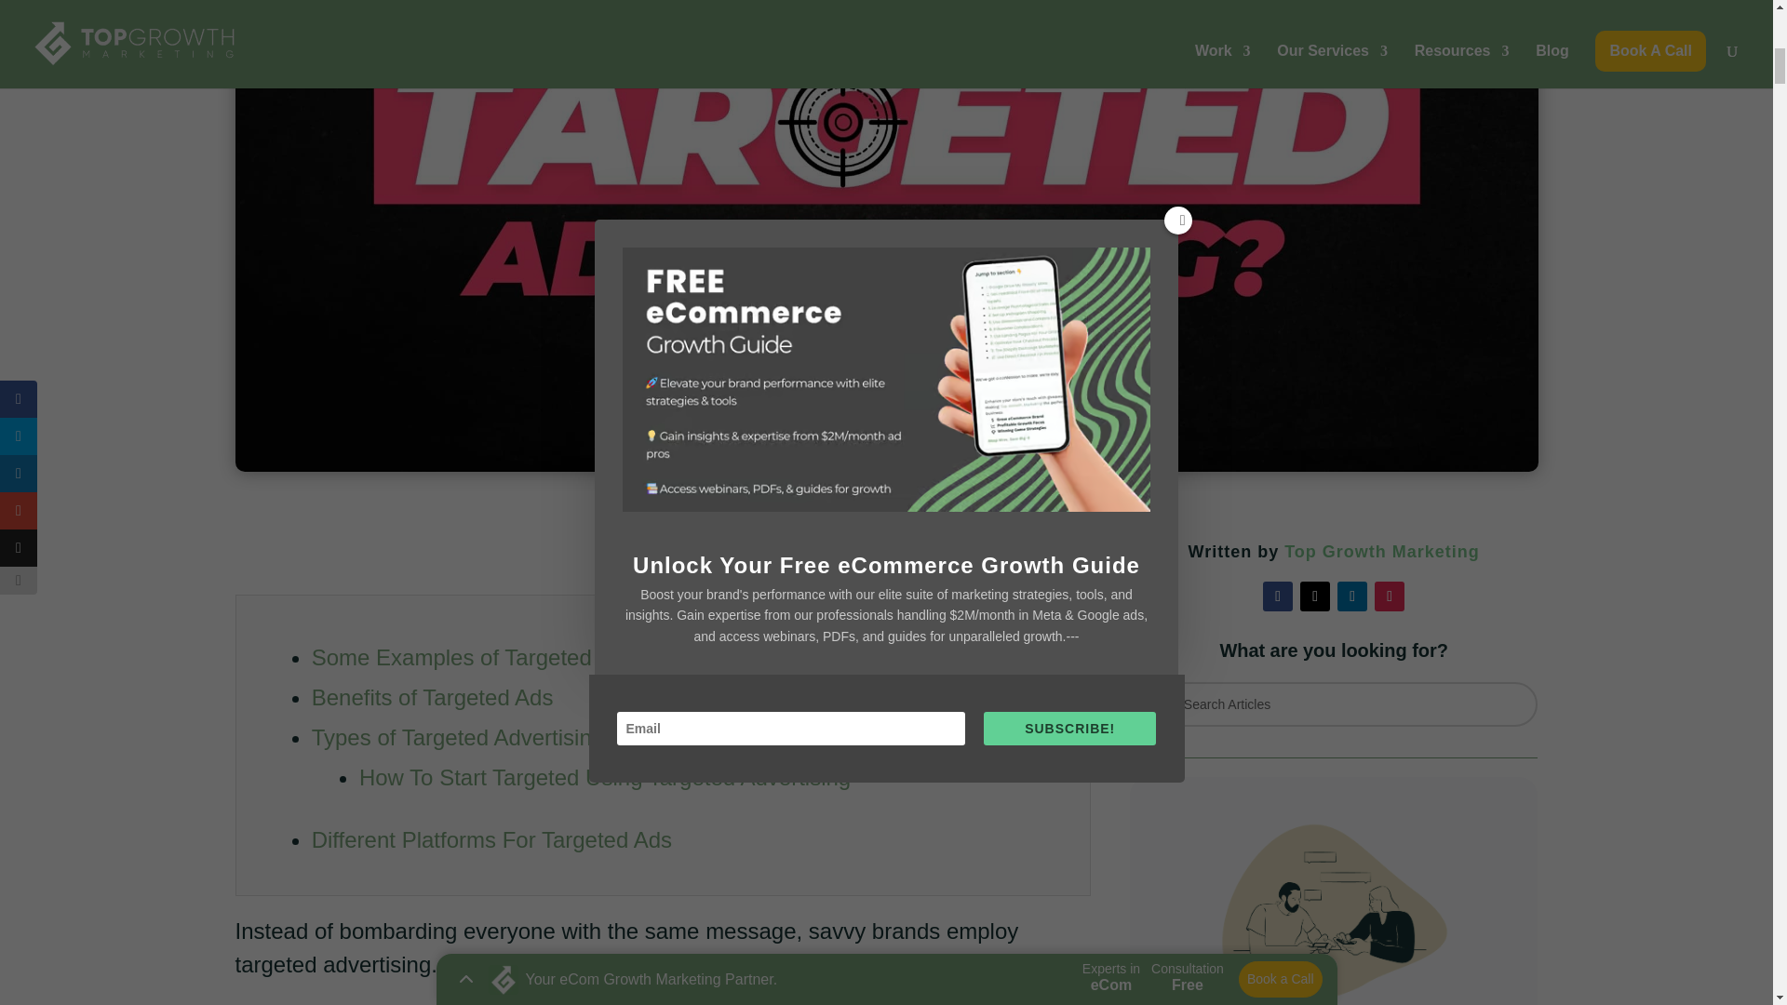 The width and height of the screenshot is (1787, 1005). Describe the element at coordinates (1389, 596) in the screenshot. I see `Follow on Instagram` at that location.